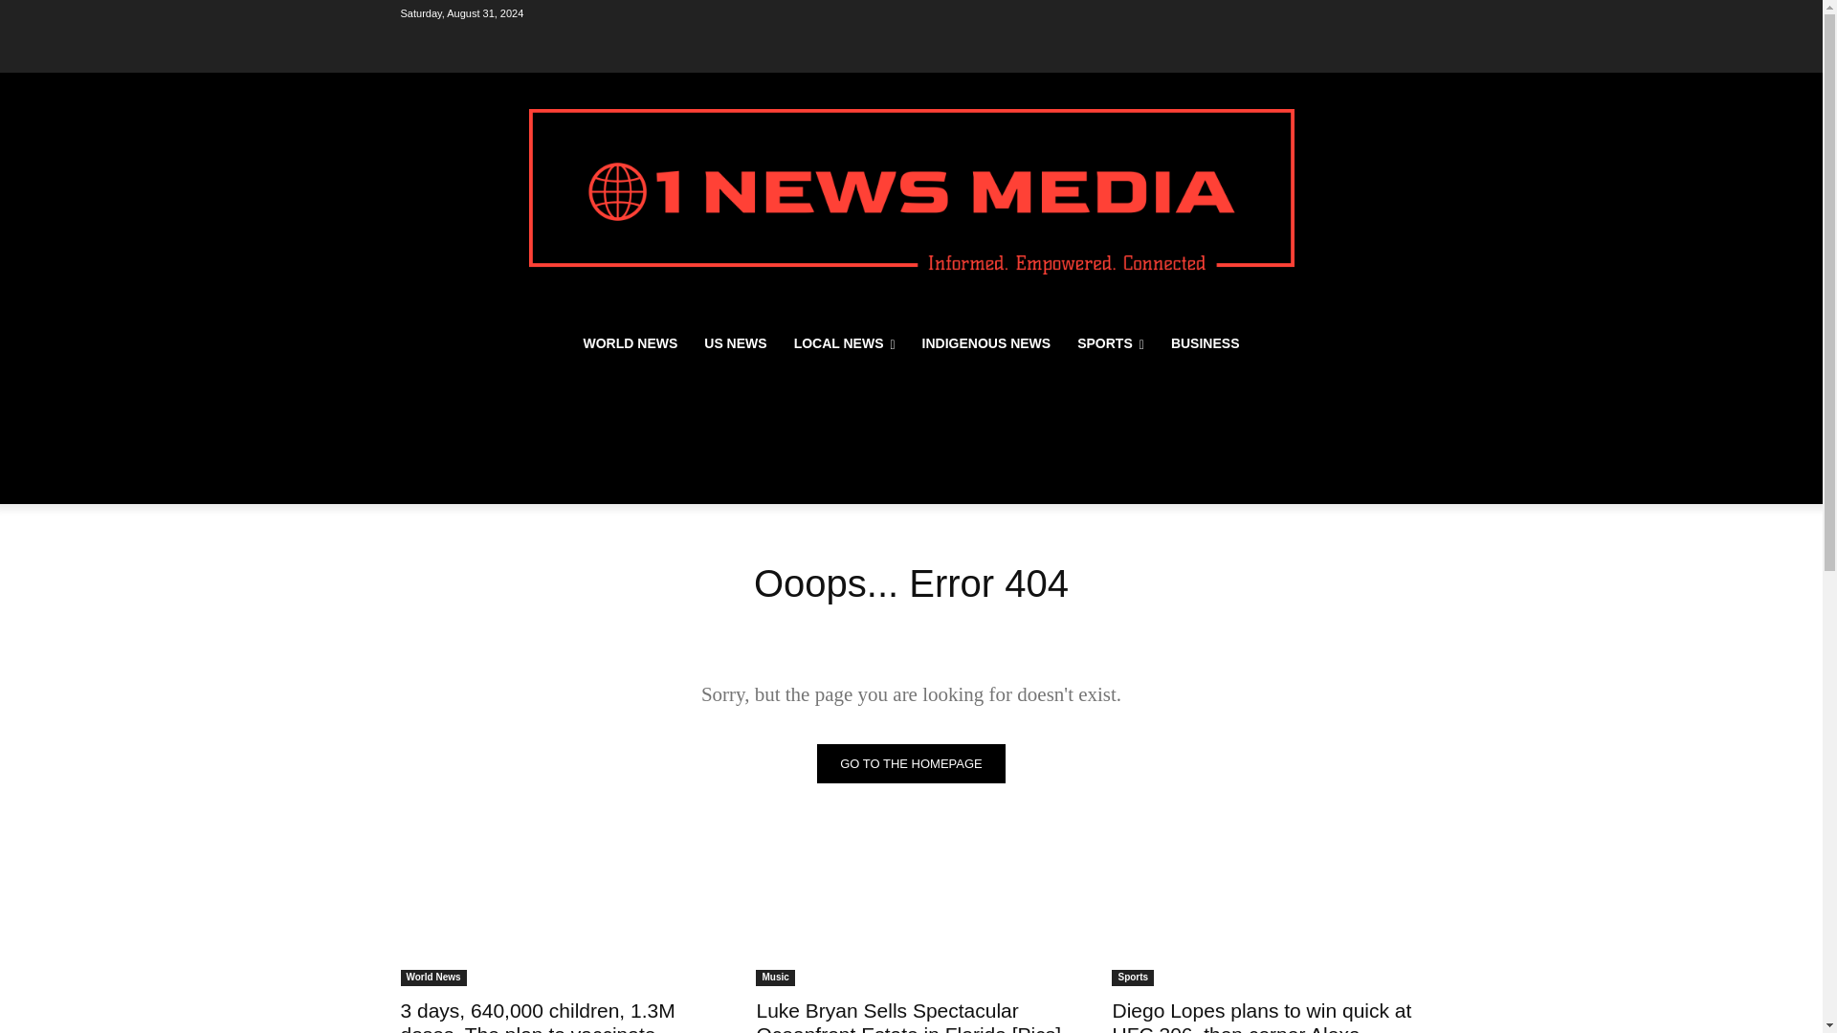 Image resolution: width=1837 pixels, height=1033 pixels. Describe the element at coordinates (1205, 342) in the screenshot. I see `BUSINESS` at that location.